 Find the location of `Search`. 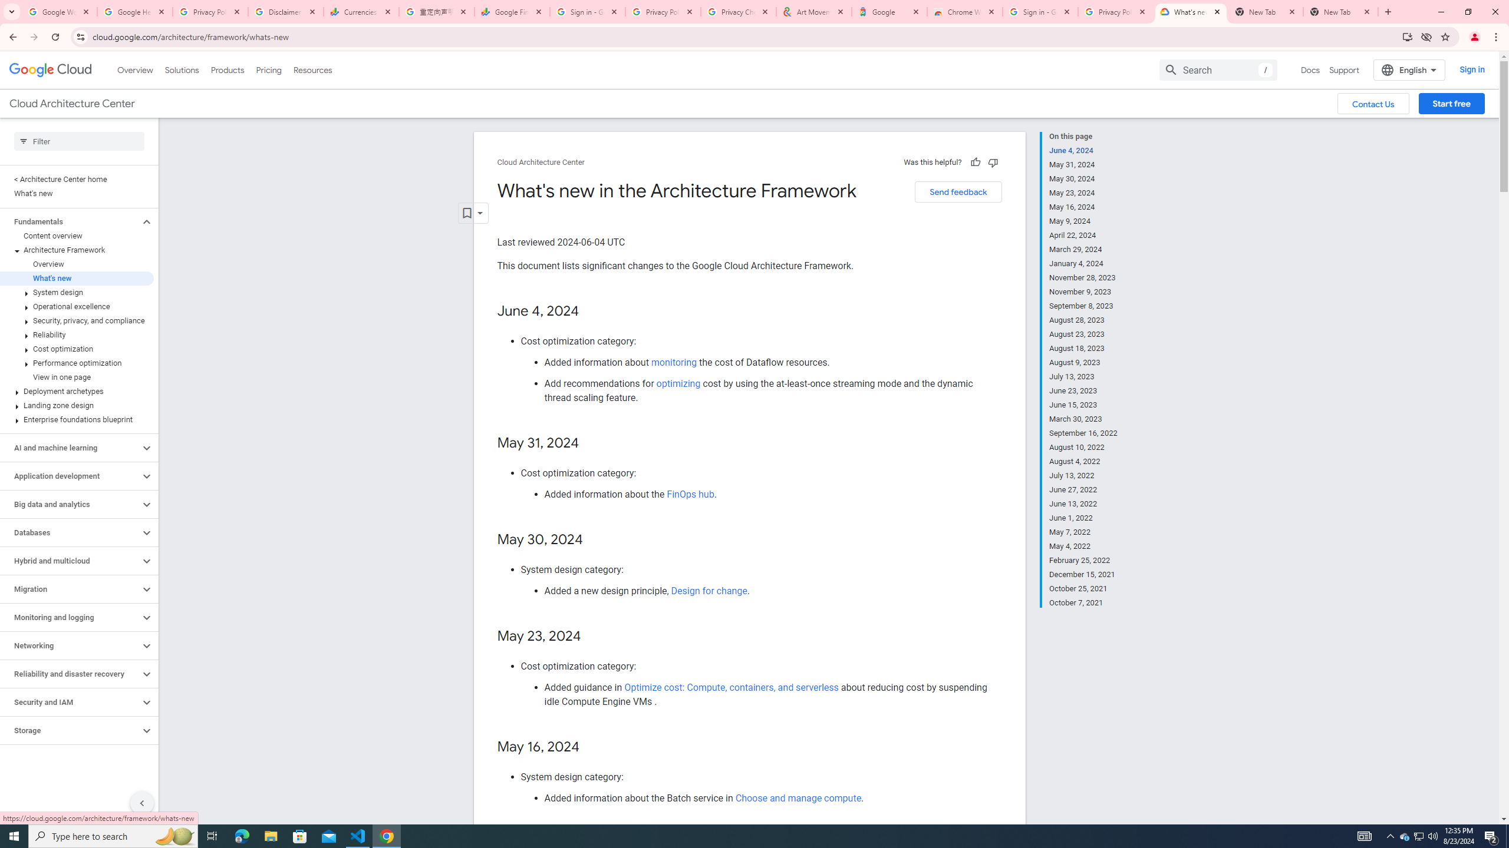

Search is located at coordinates (1218, 69).